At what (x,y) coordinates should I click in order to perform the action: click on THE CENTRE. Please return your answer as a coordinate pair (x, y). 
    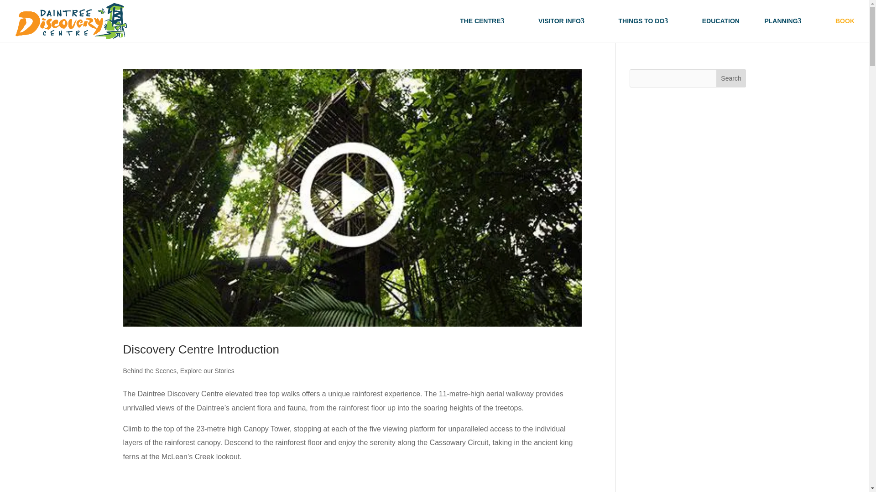
    Looking at the image, I should click on (486, 29).